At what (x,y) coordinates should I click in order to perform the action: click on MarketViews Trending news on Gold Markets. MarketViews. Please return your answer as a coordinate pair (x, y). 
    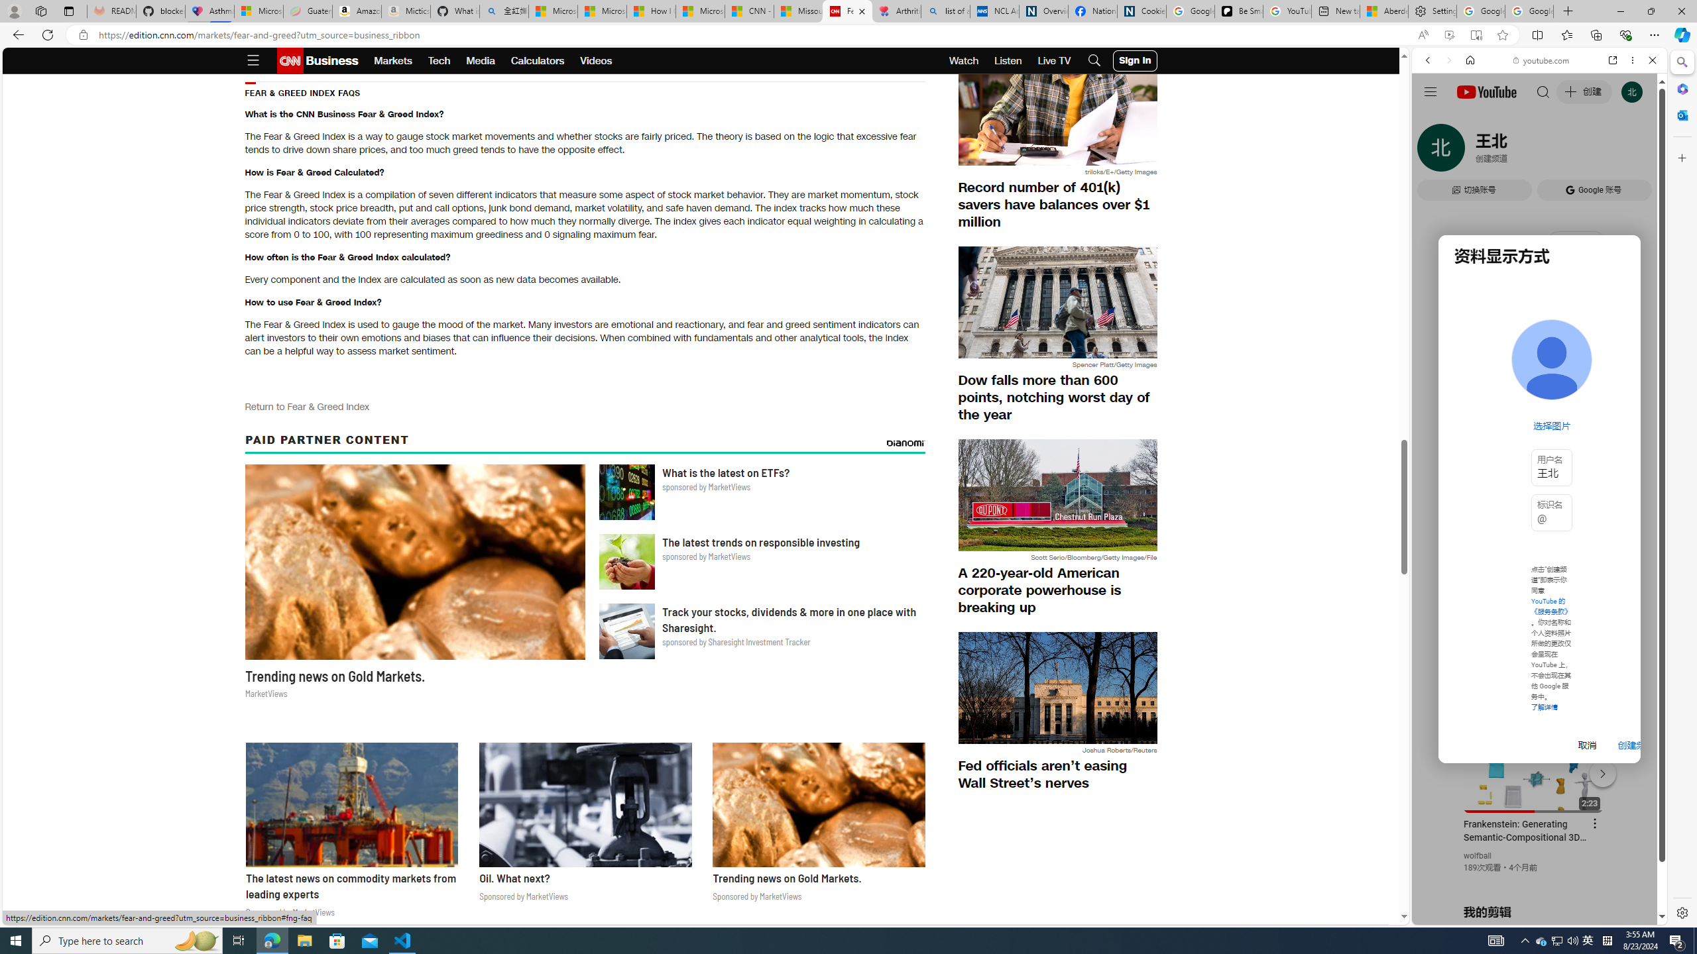
    Looking at the image, I should click on (418, 582).